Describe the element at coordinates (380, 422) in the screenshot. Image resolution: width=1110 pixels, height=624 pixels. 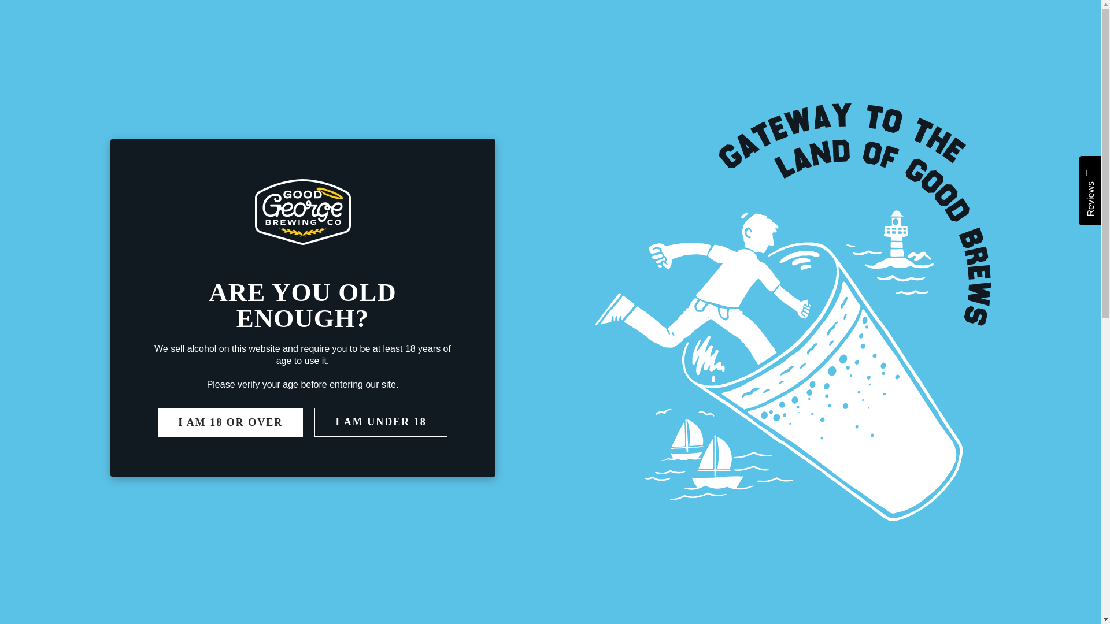
I see `I AM UNDER 18` at that location.